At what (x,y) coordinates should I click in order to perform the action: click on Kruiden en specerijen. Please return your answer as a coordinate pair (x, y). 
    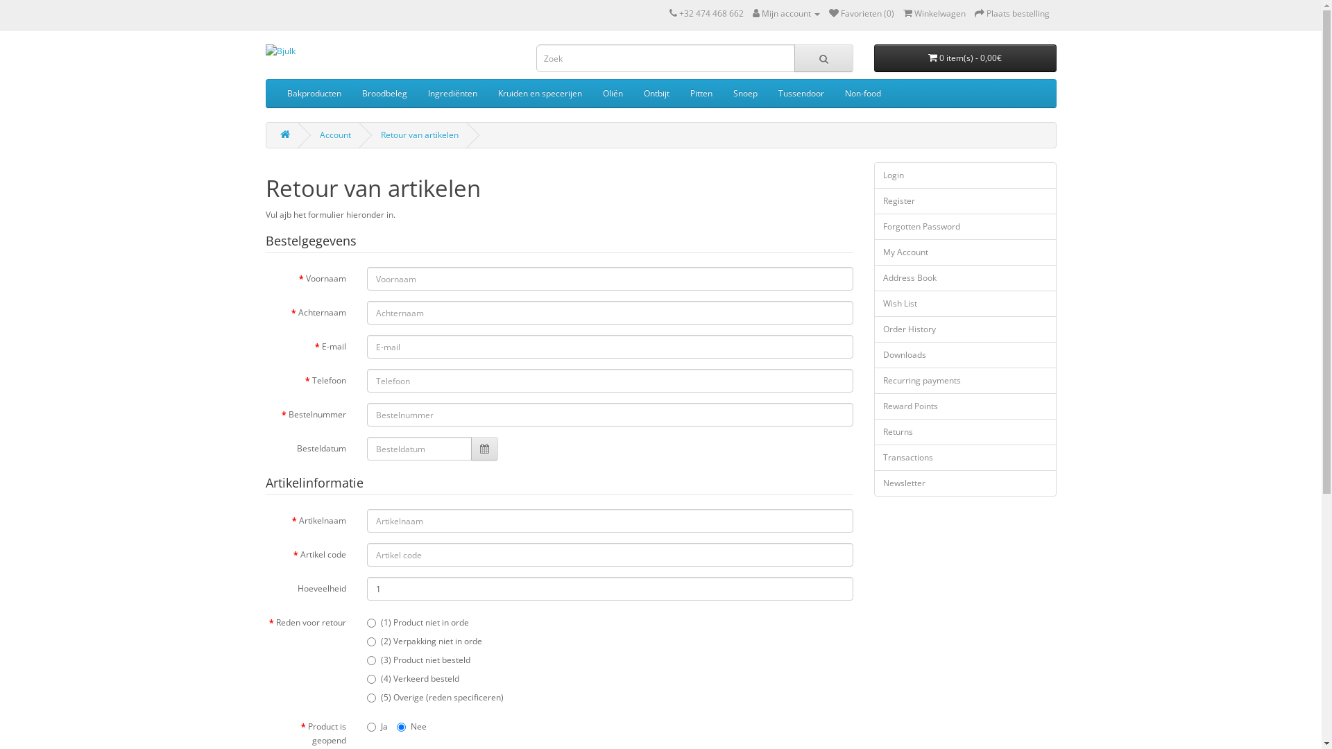
    Looking at the image, I should click on (540, 94).